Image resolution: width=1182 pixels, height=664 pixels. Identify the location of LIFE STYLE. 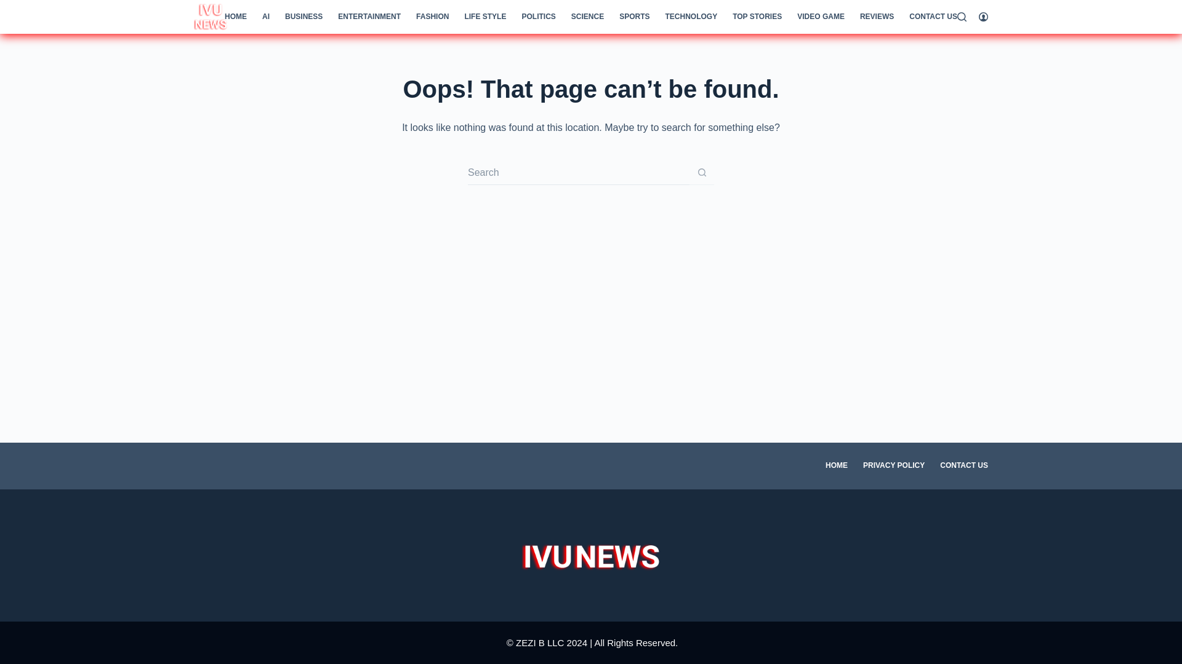
(485, 17).